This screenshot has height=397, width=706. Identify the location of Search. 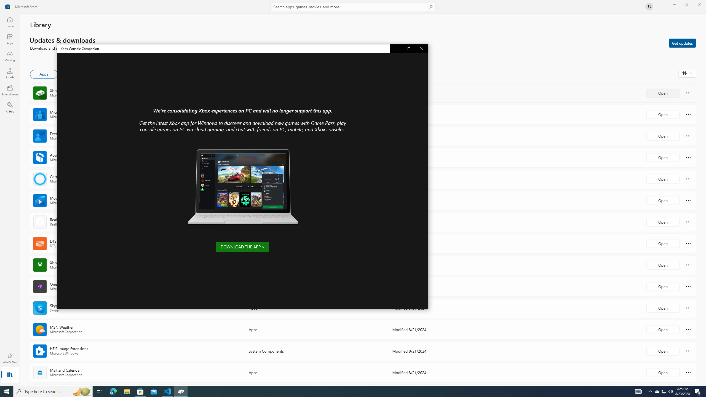
(353, 7).